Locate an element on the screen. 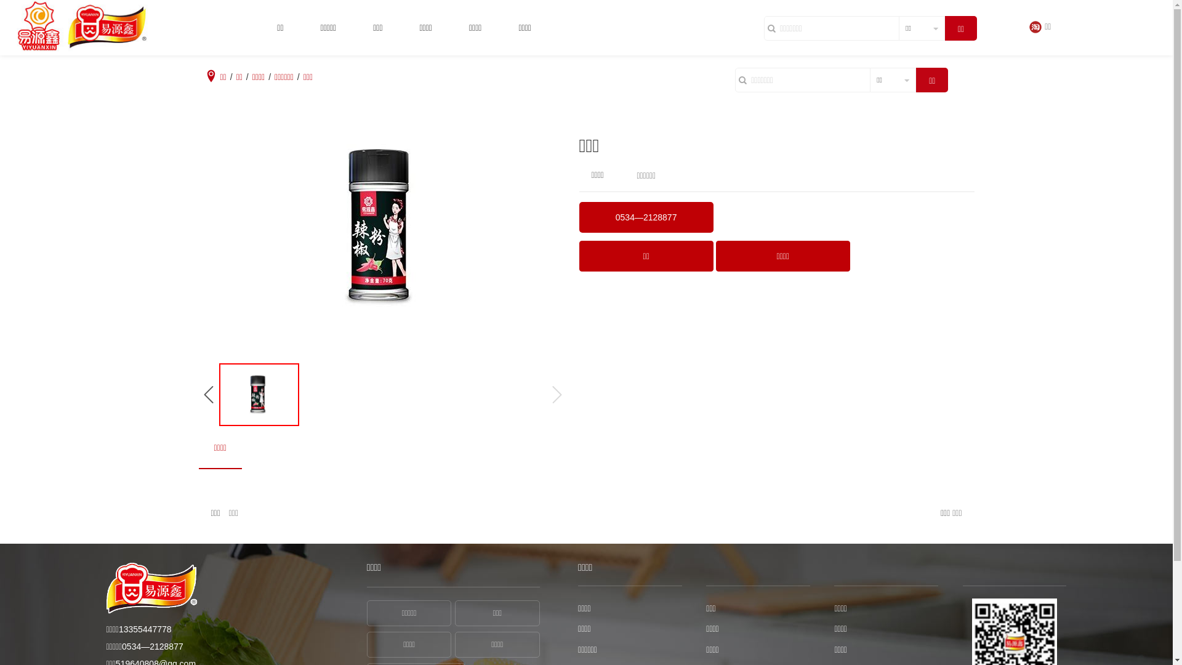  13355447778 is located at coordinates (145, 629).